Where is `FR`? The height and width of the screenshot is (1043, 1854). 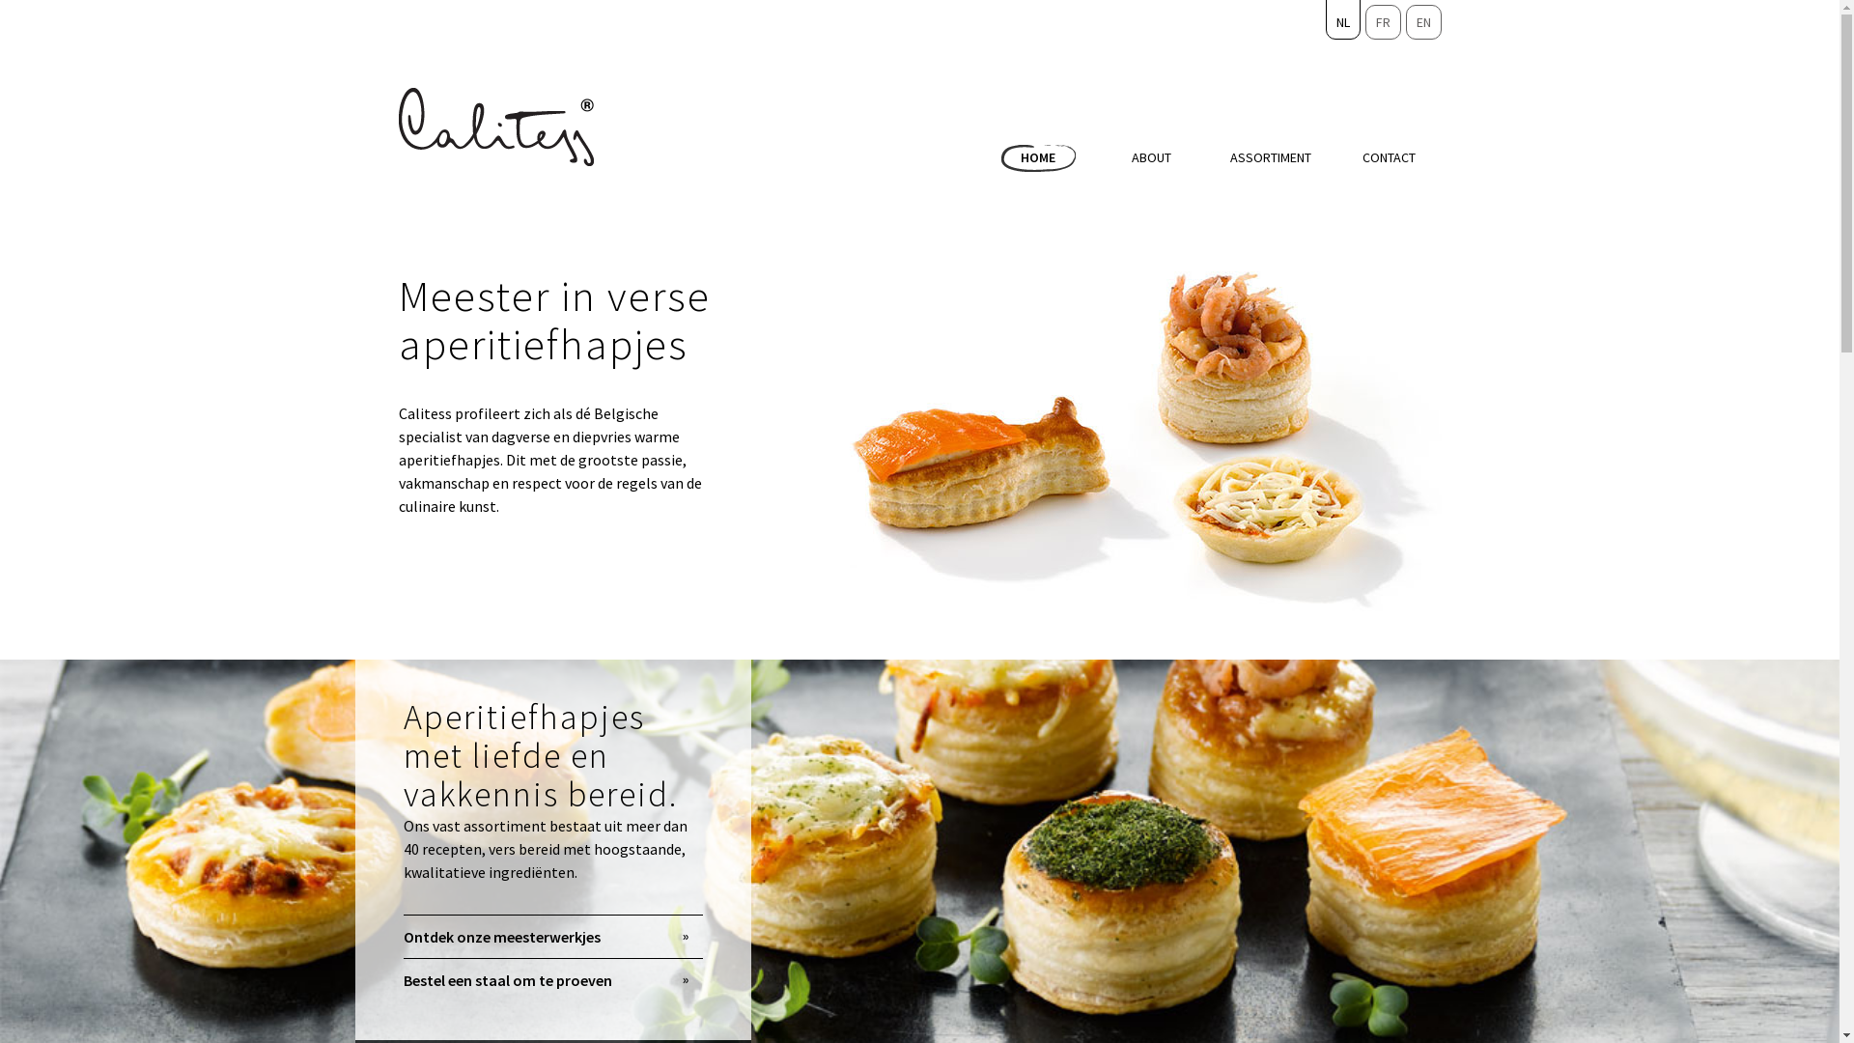 FR is located at coordinates (1383, 22).